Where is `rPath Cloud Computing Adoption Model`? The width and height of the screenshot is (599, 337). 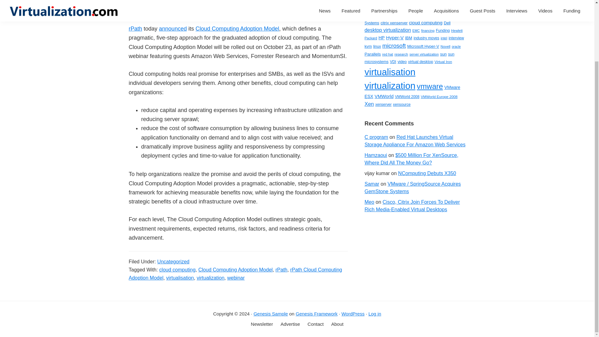 rPath Cloud Computing Adoption Model is located at coordinates (235, 274).